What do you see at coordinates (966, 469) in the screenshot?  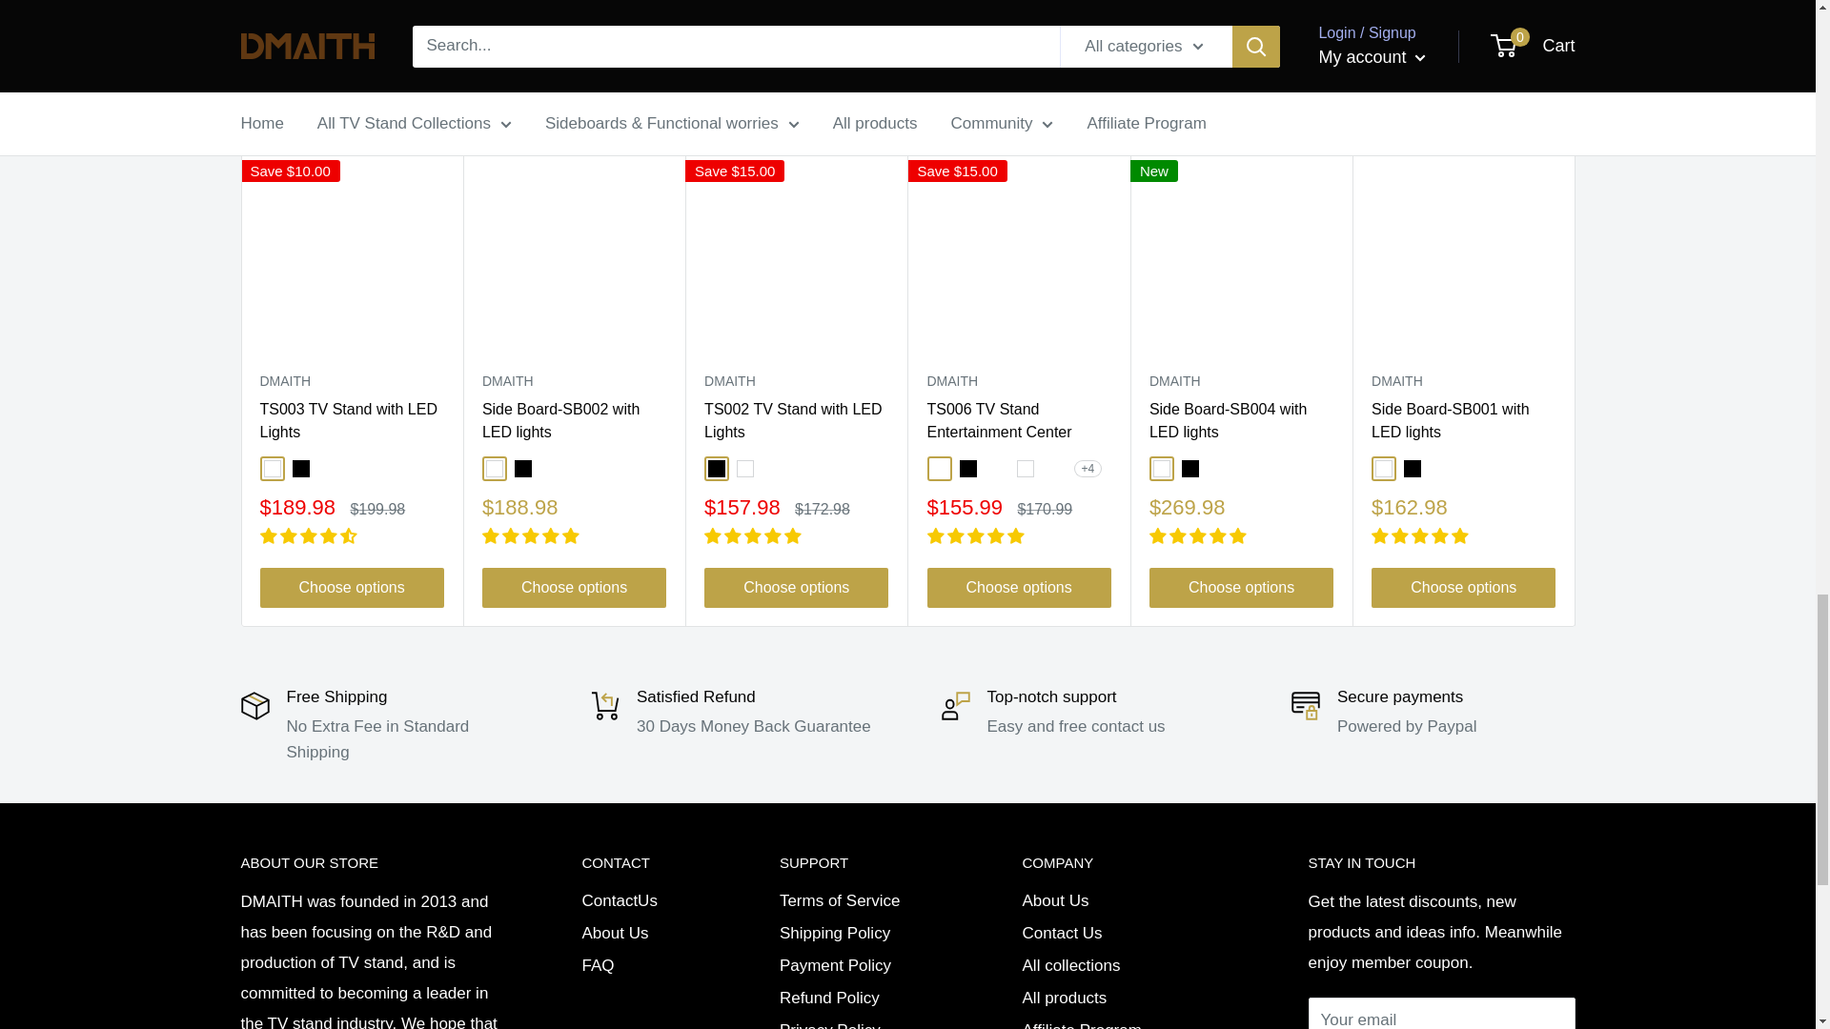 I see `Black` at bounding box center [966, 469].